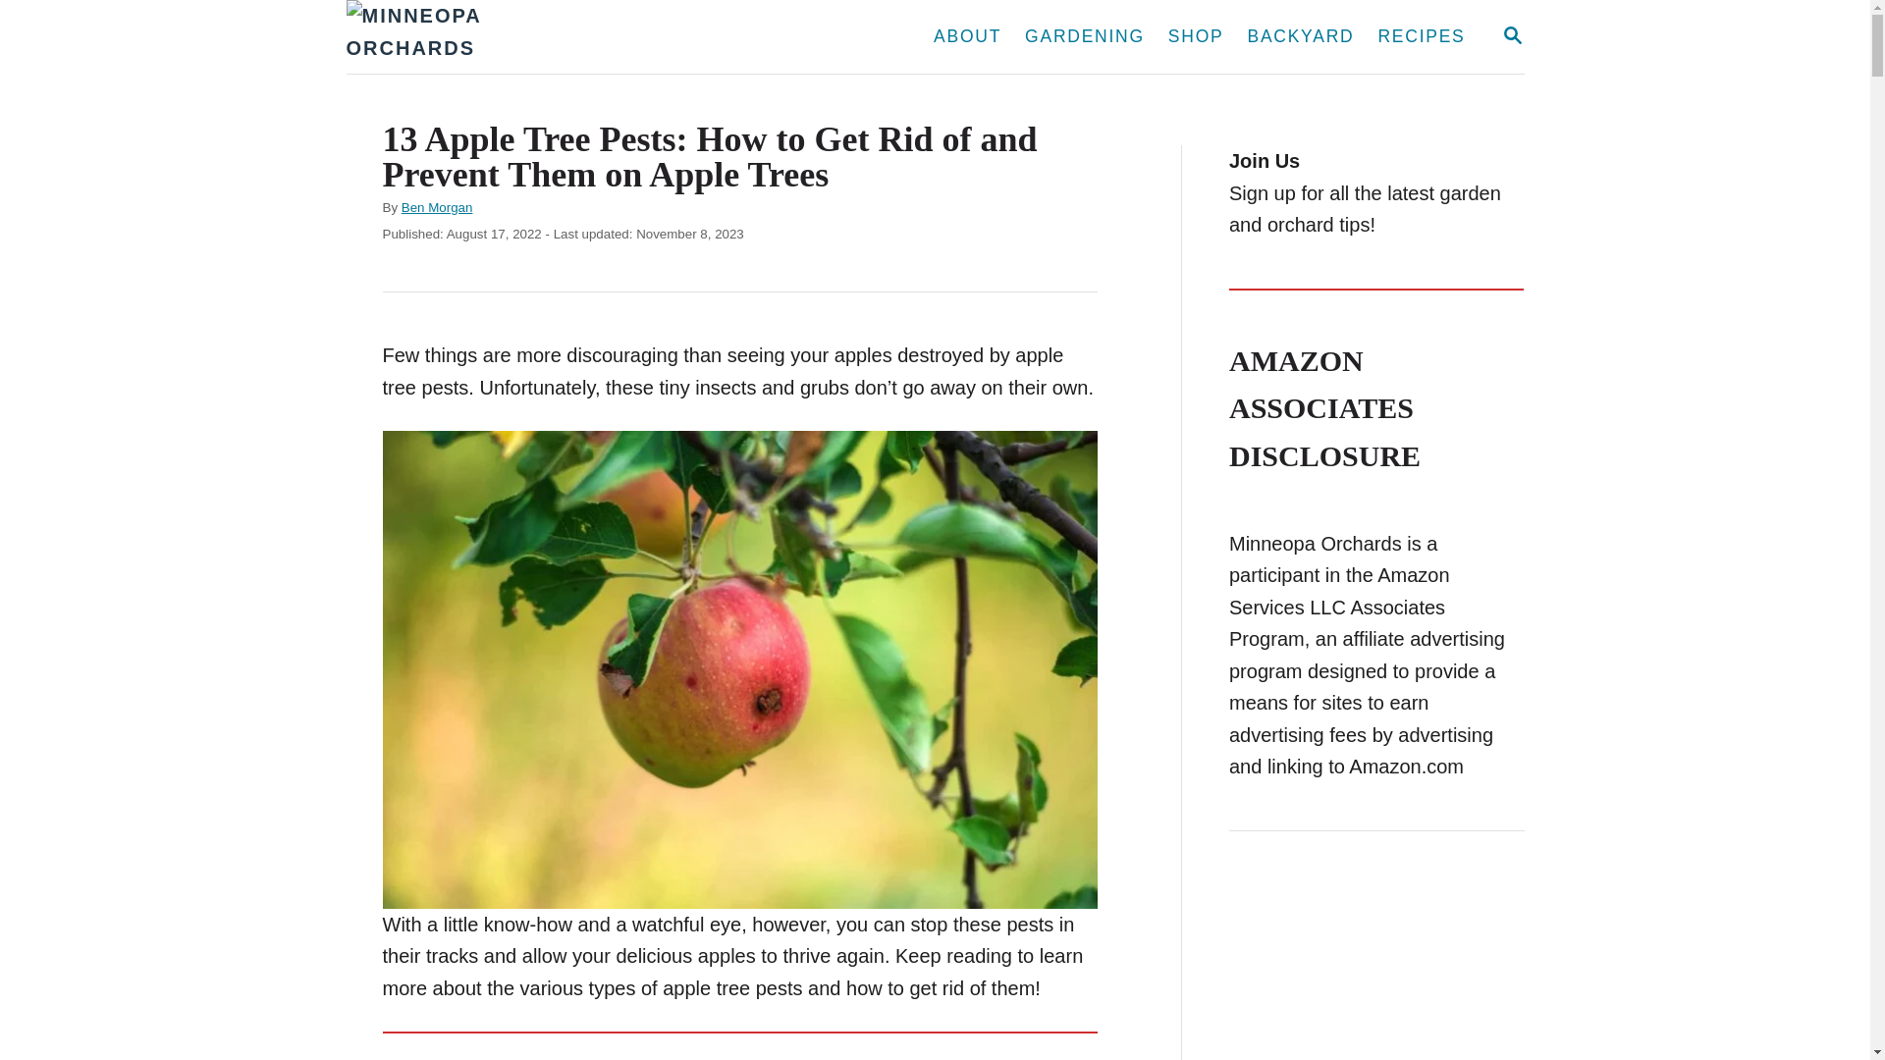 This screenshot has height=1060, width=1885. What do you see at coordinates (1512, 34) in the screenshot?
I see `MAGNIFYING GLASS` at bounding box center [1512, 34].